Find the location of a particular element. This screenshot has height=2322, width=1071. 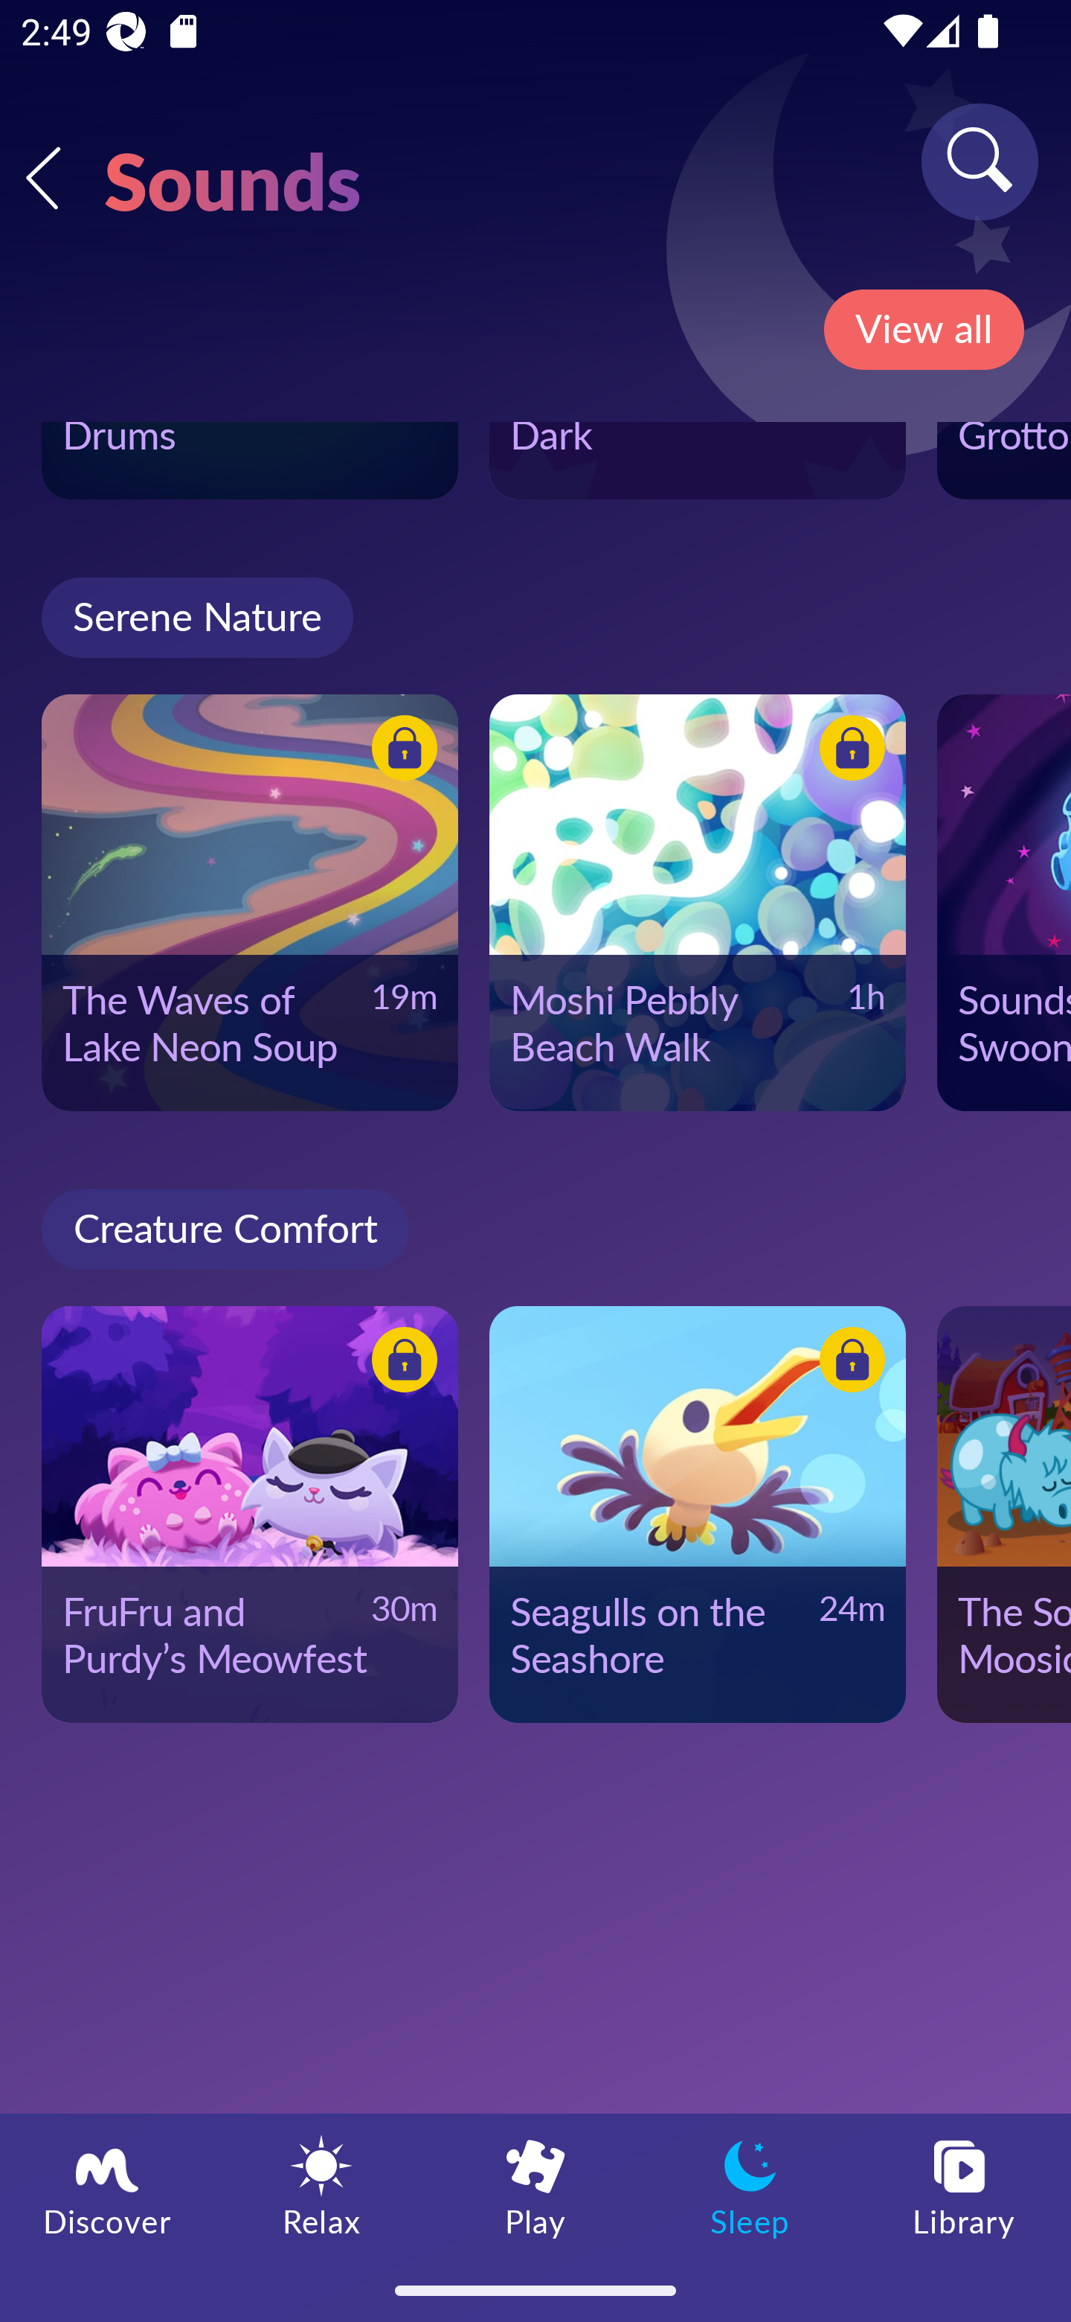

Button is located at coordinates (400, 1363).